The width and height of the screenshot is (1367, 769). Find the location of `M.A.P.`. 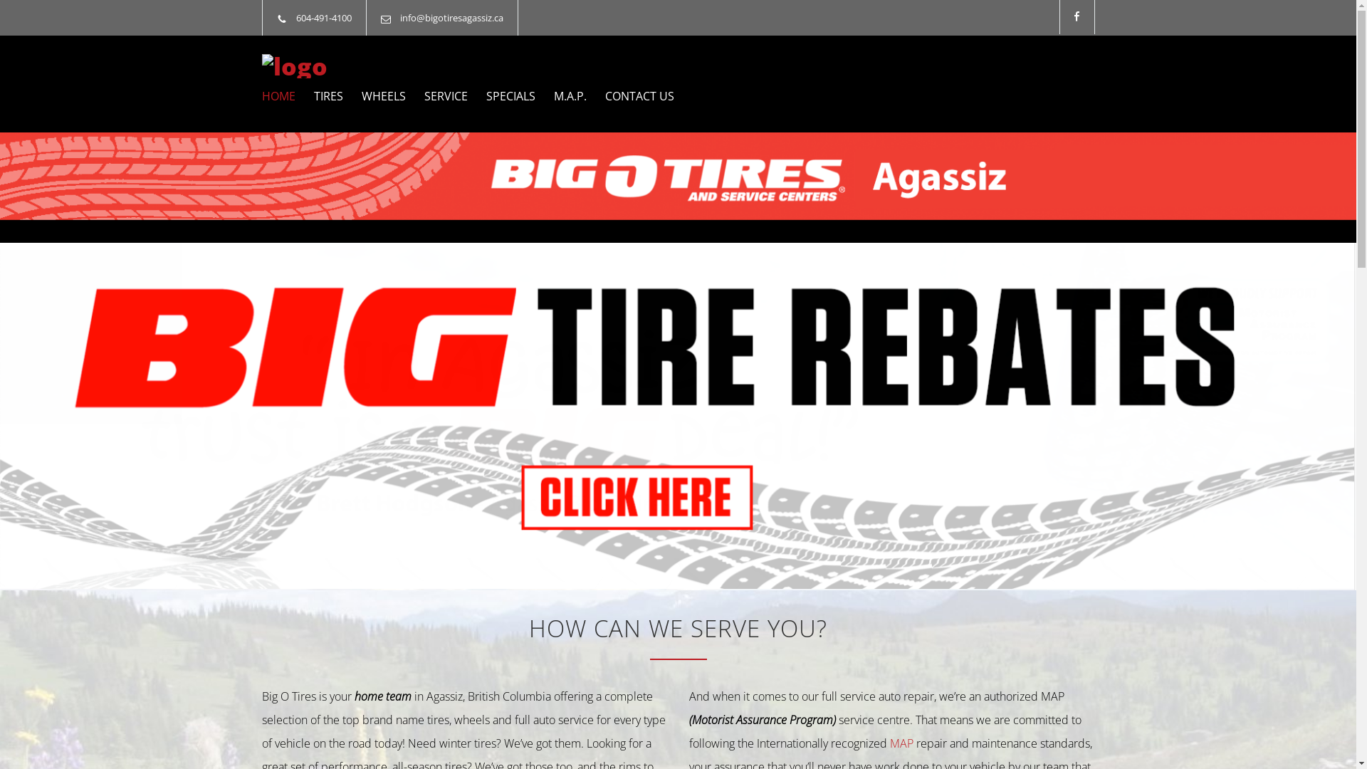

M.A.P. is located at coordinates (561, 96).